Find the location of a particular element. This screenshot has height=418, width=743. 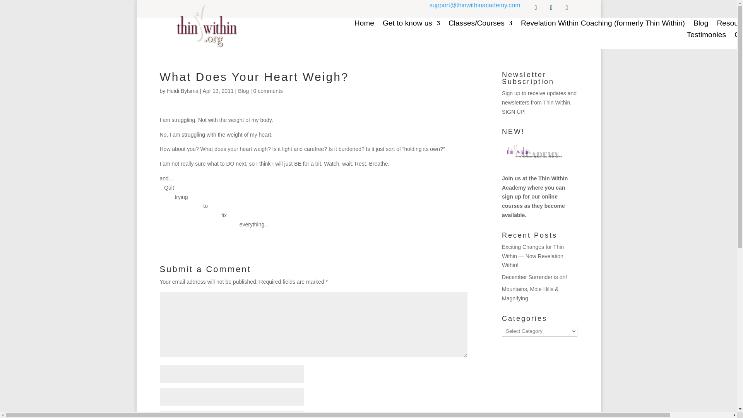

Contact is located at coordinates (739, 36).